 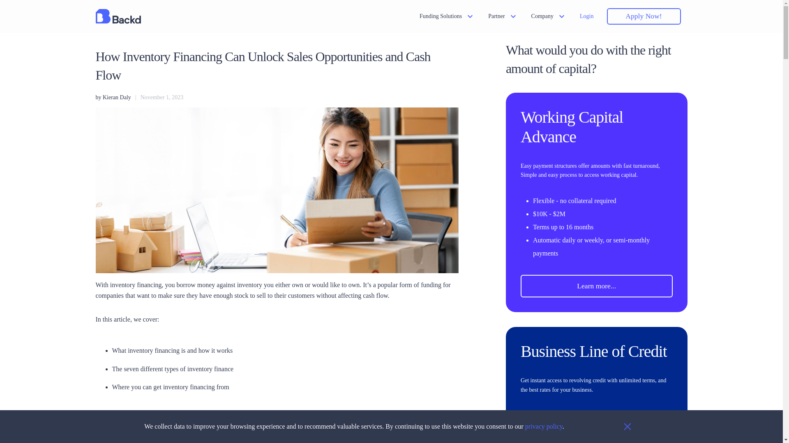 What do you see at coordinates (644, 16) in the screenshot?
I see `Apply Now!` at bounding box center [644, 16].